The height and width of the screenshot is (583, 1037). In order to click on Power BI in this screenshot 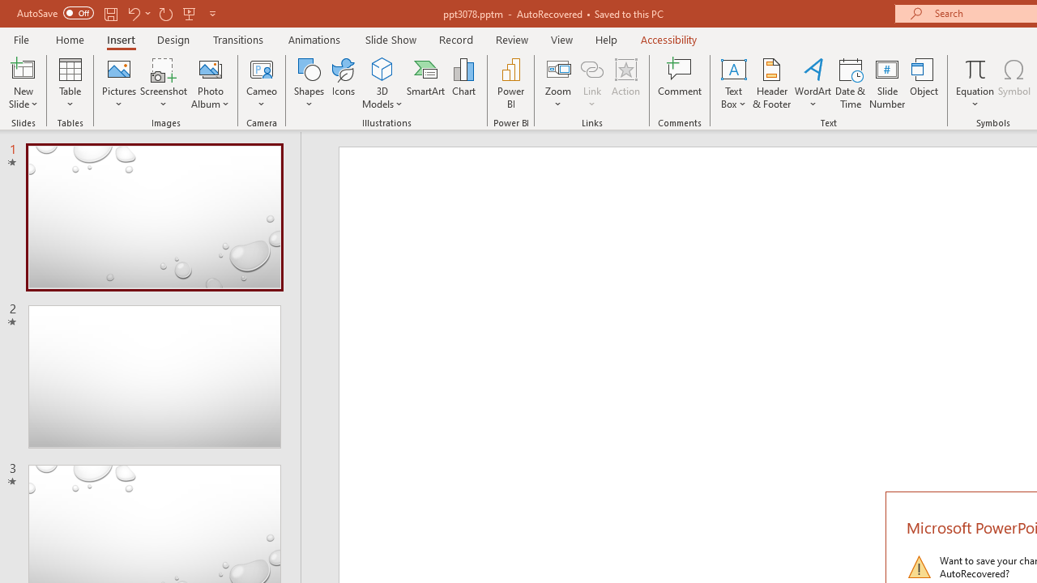, I will do `click(510, 83)`.